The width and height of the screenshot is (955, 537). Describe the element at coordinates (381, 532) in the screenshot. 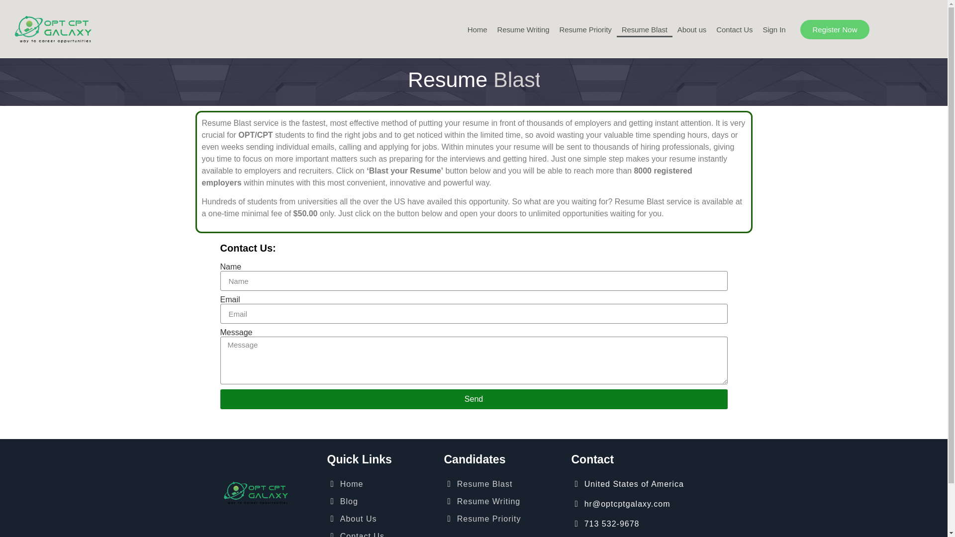

I see `Contact Us` at that location.